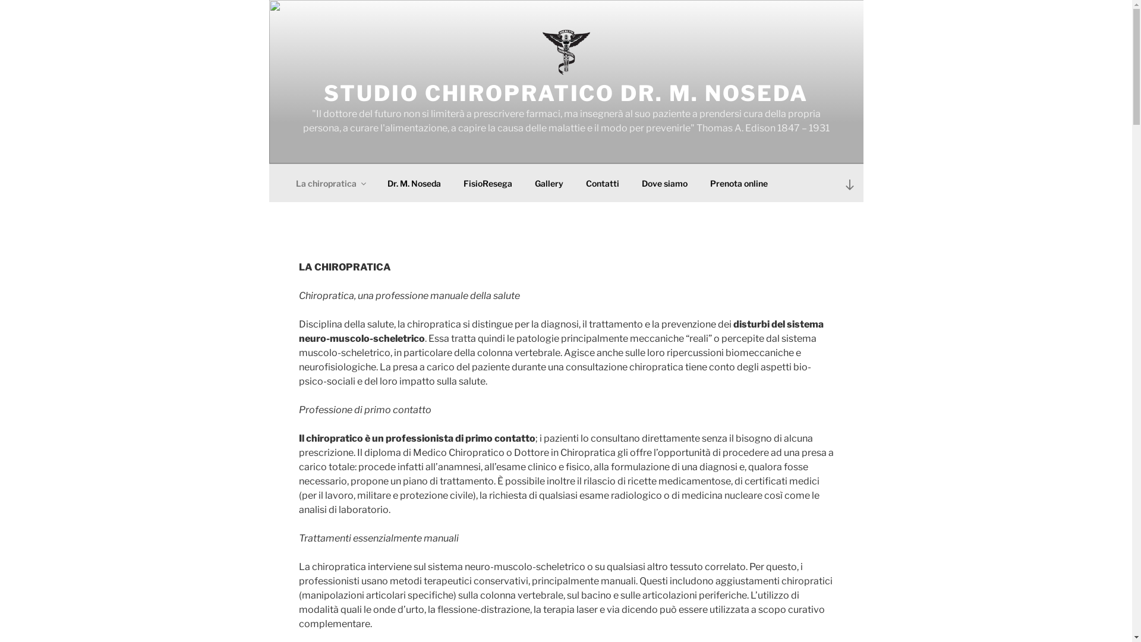  I want to click on Gallery, so click(549, 183).